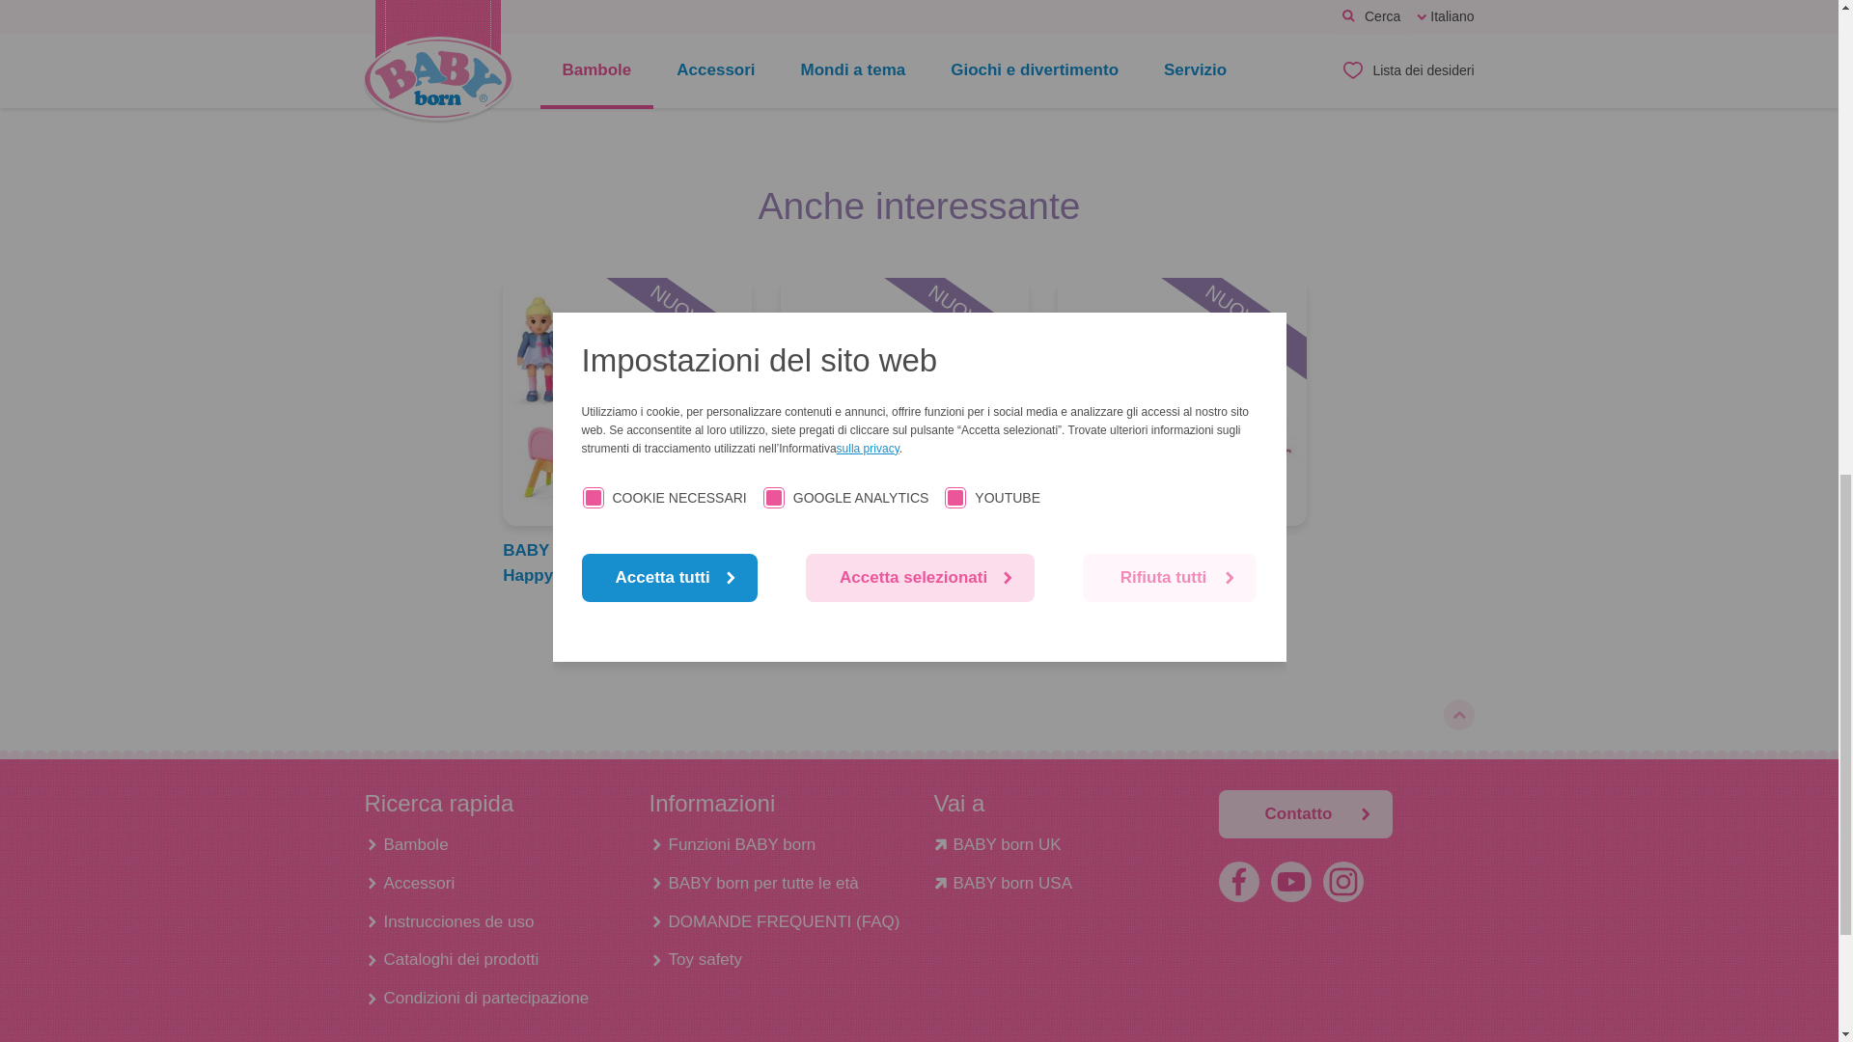 This screenshot has width=1853, height=1042. Describe the element at coordinates (627, 402) in the screenshot. I see `BABY born Minis - Playset Happy Birthday` at that location.